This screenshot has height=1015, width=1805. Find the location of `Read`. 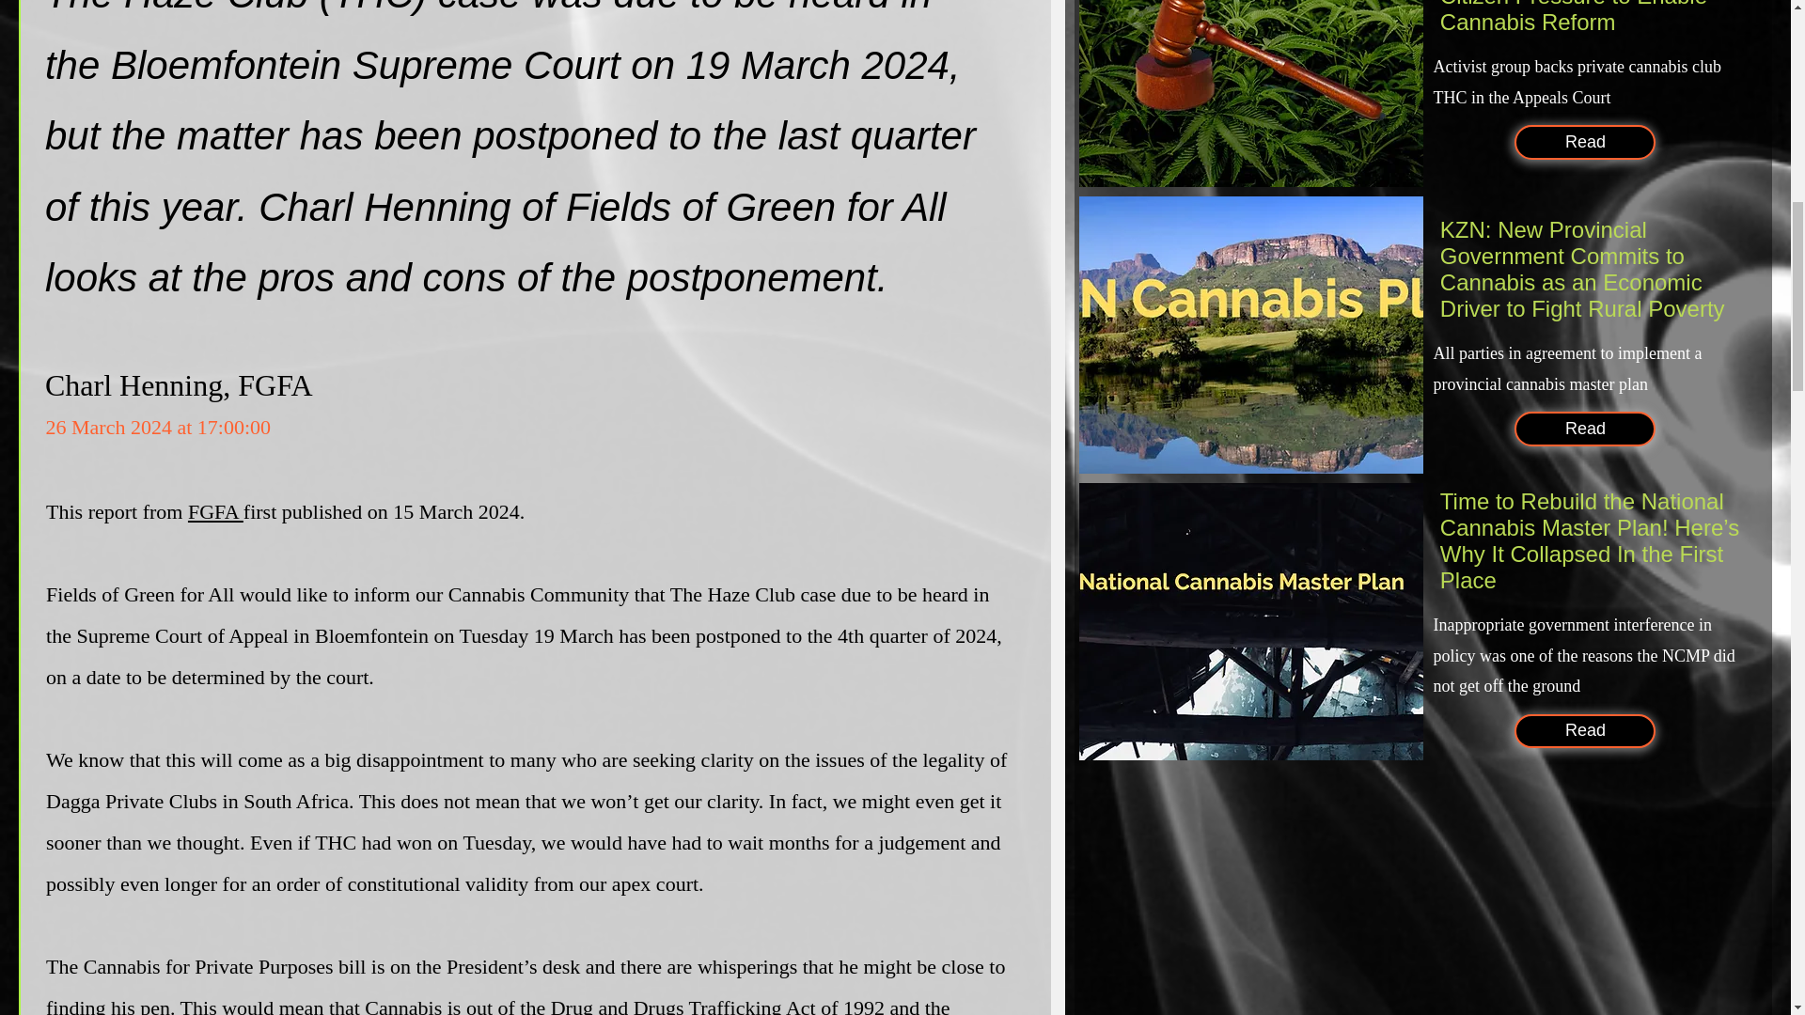

Read is located at coordinates (1584, 141).